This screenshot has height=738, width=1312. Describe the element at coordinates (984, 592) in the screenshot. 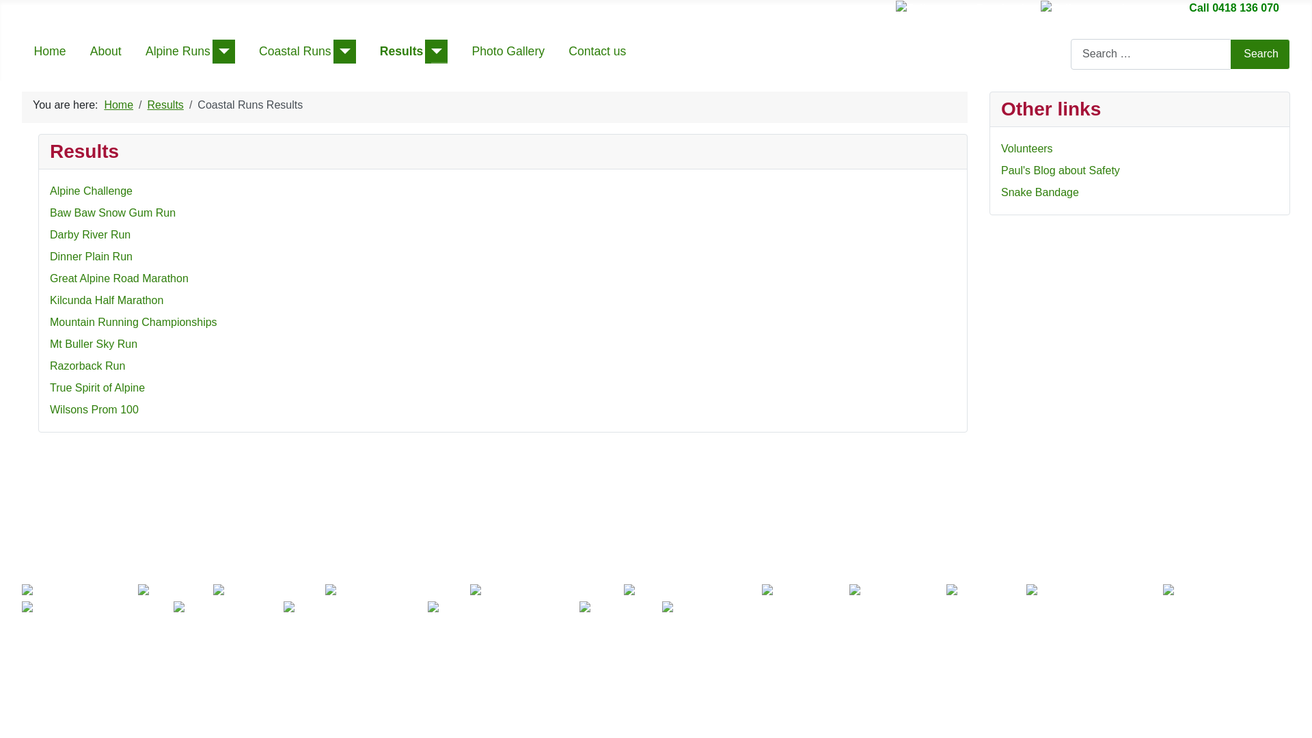

I see `Mund Socks` at that location.